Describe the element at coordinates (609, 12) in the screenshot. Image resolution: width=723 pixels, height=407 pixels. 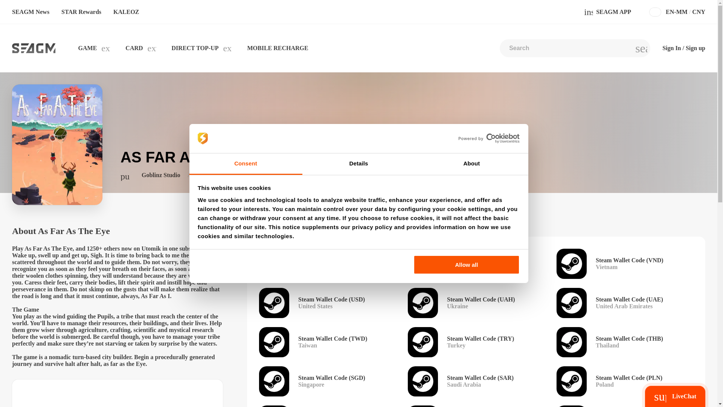
I see `SEAGM APP` at that location.